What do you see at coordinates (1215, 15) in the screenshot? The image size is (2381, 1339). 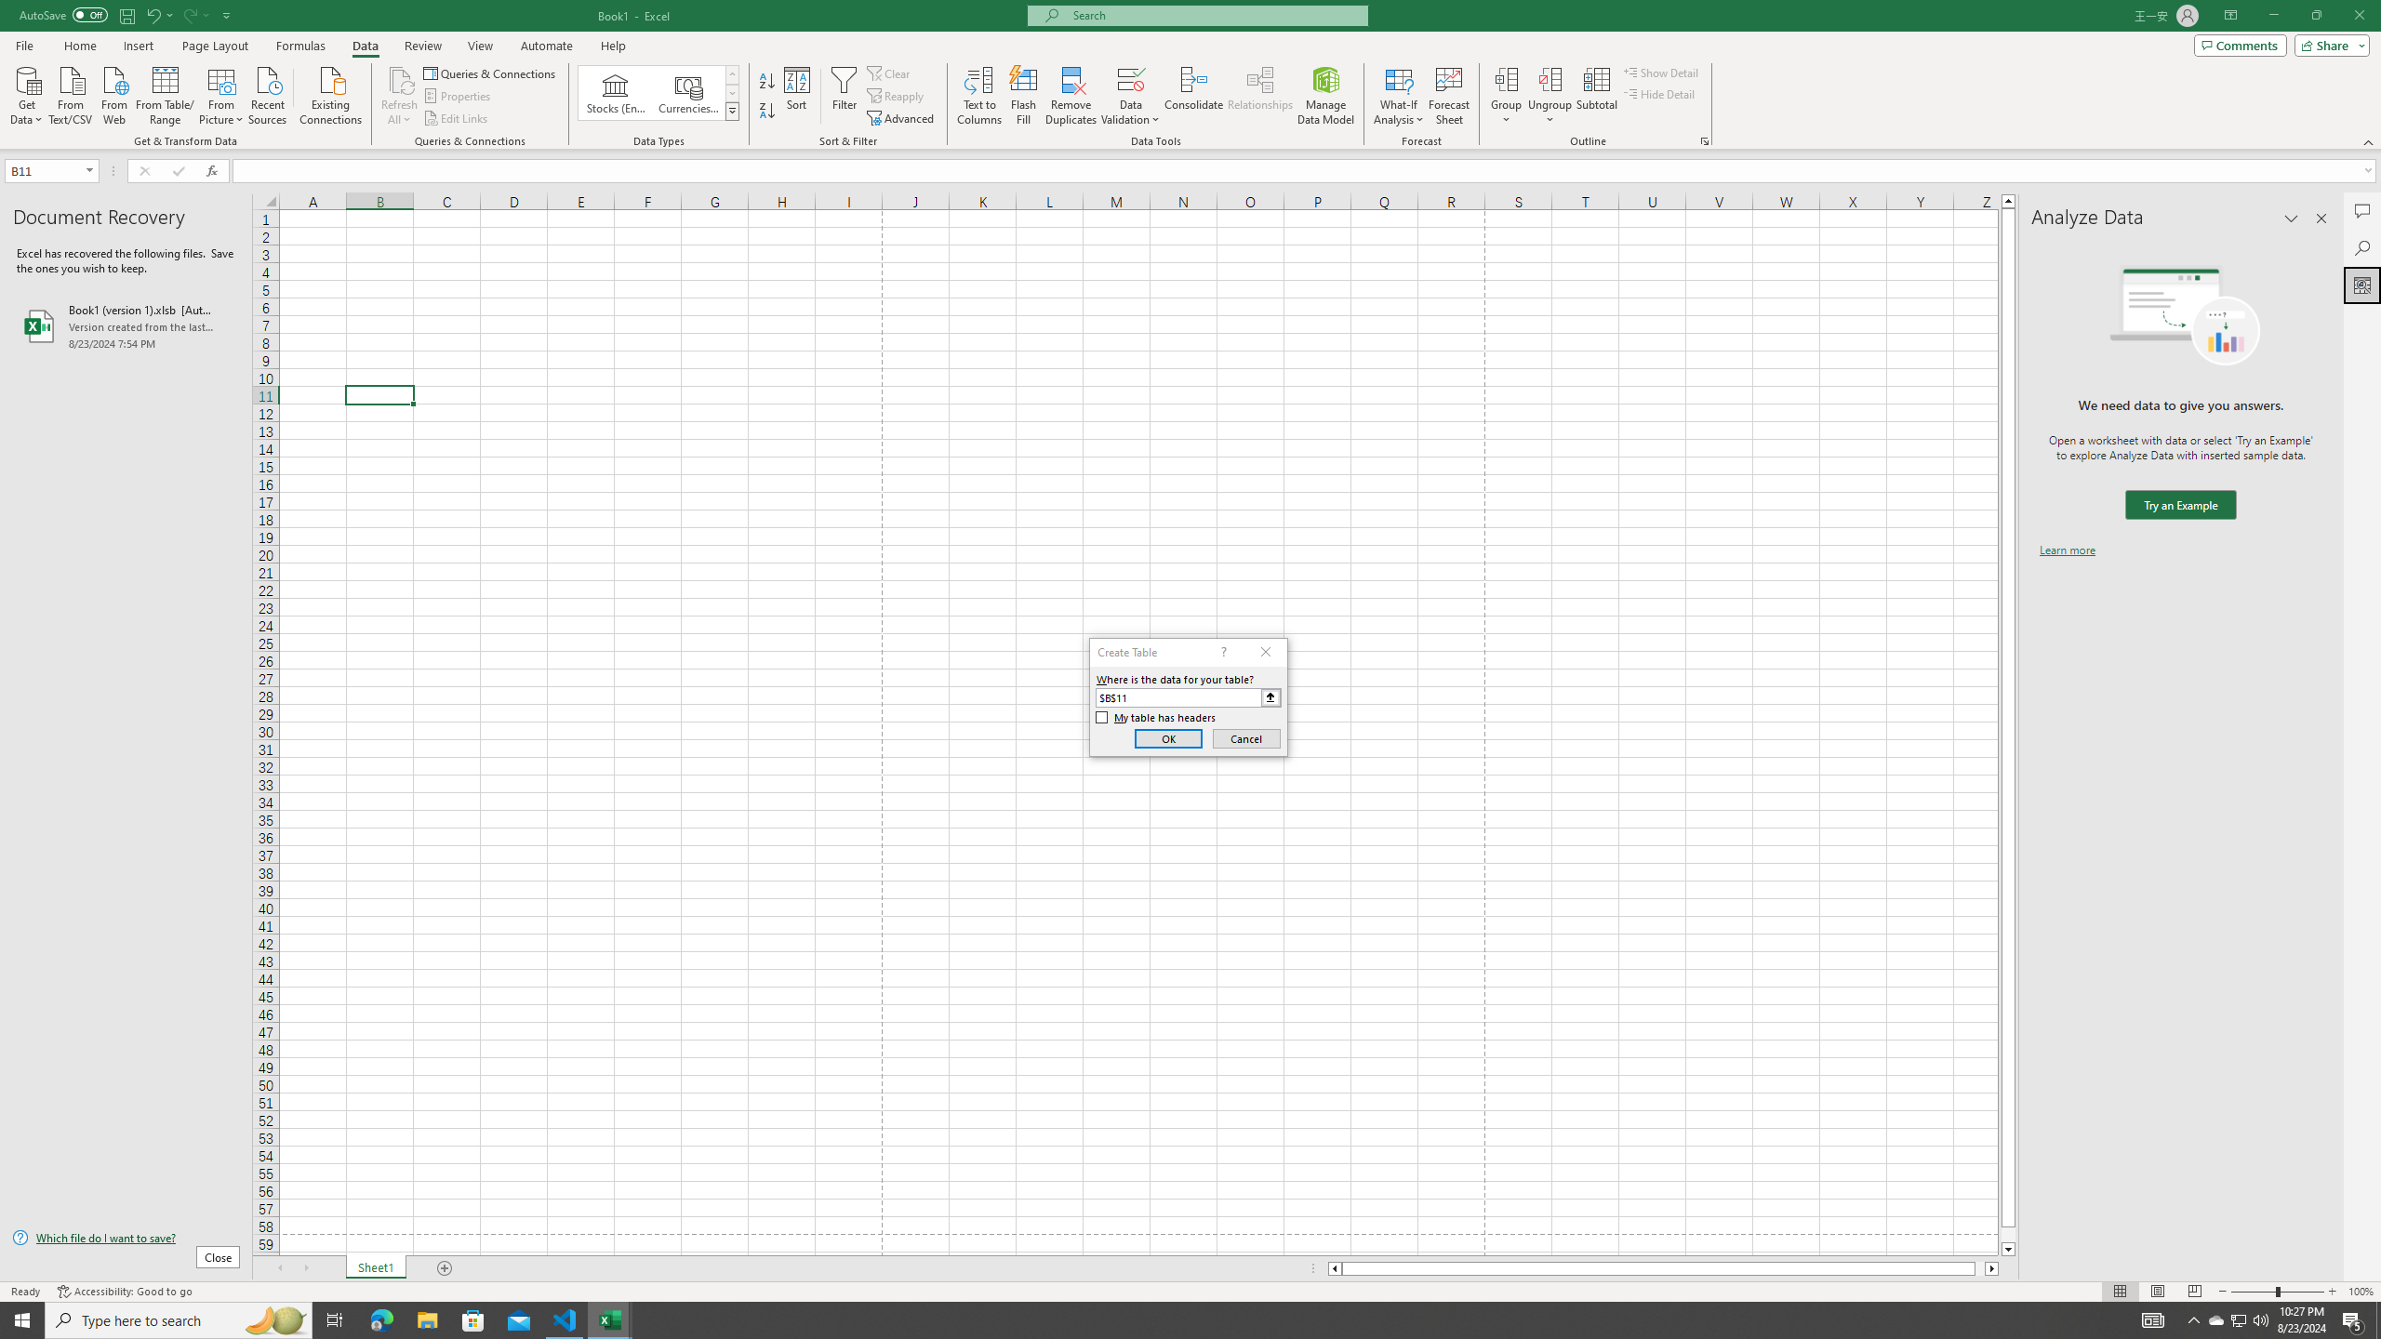 I see `Microsoft search` at bounding box center [1215, 15].